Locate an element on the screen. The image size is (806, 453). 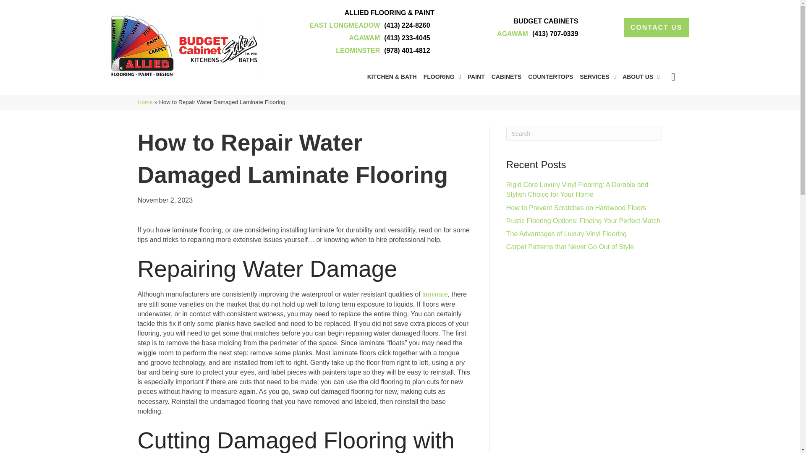
Type and press Enter to search. is located at coordinates (584, 133).